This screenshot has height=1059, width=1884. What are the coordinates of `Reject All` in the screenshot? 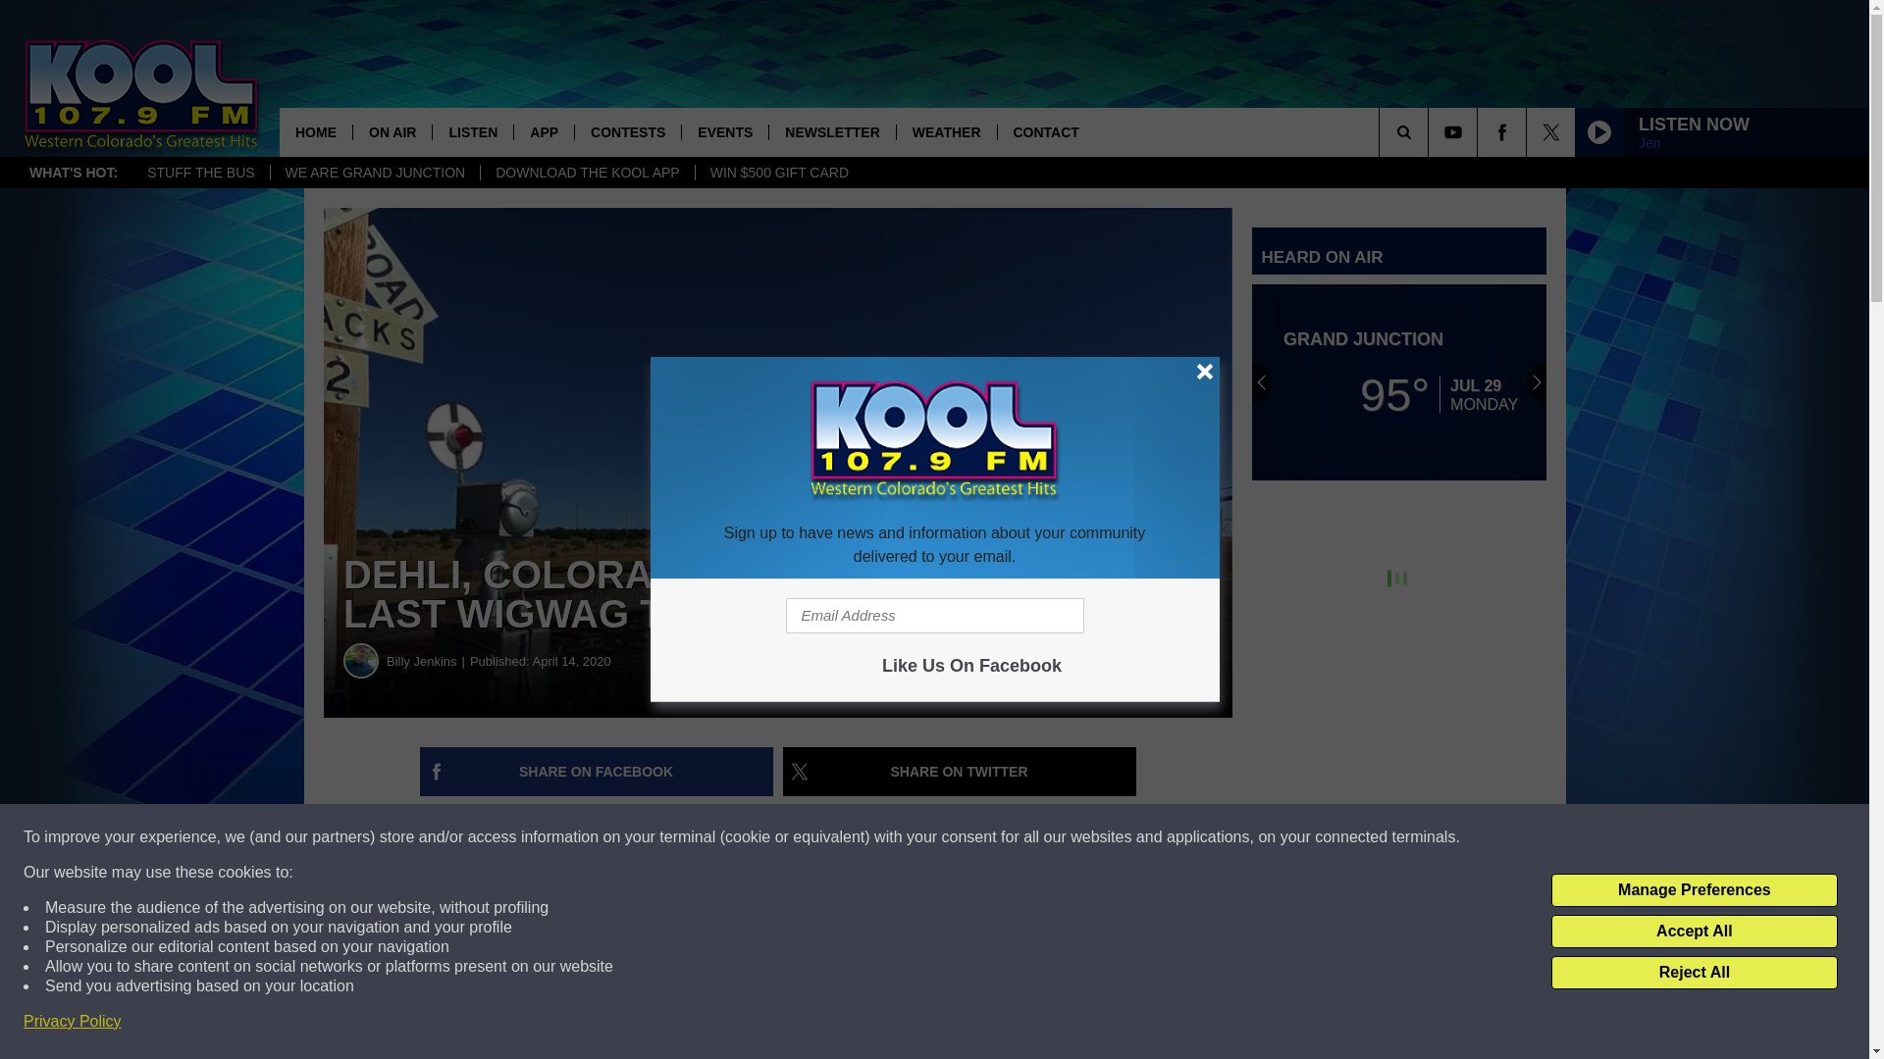 It's located at (1694, 973).